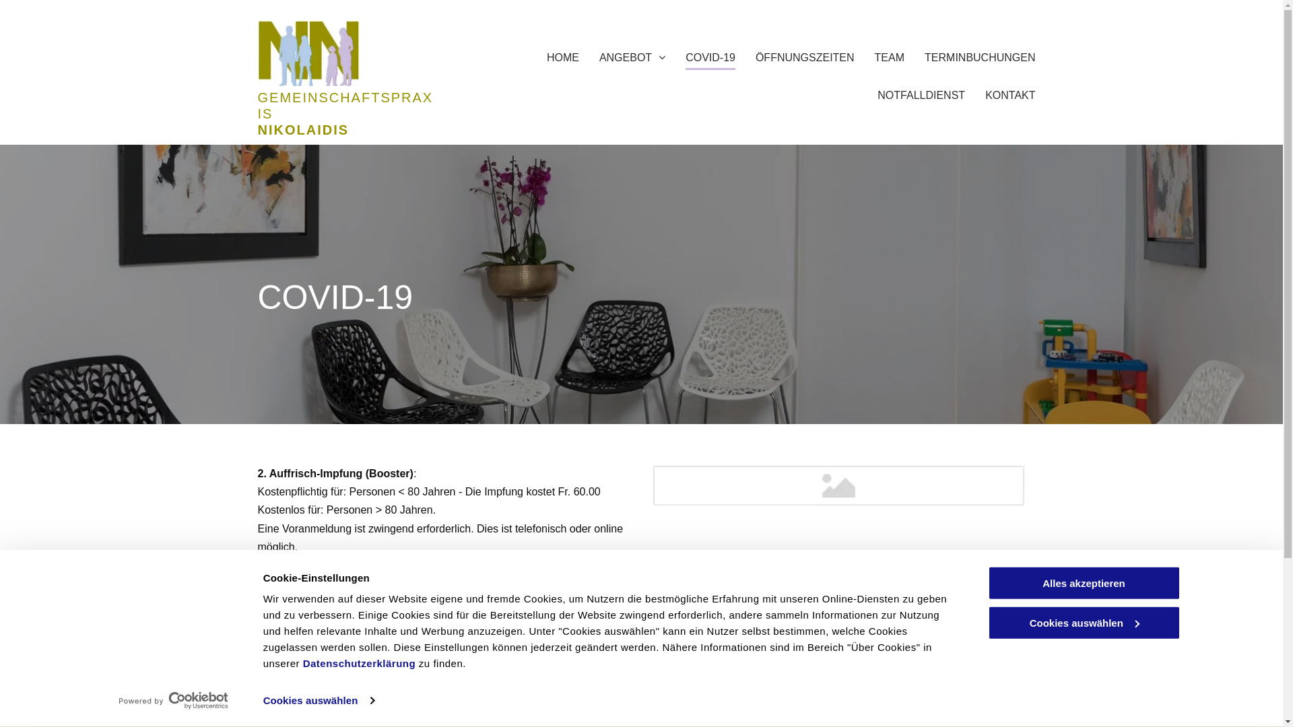  I want to click on NOTFALLDIENST, so click(921, 92).